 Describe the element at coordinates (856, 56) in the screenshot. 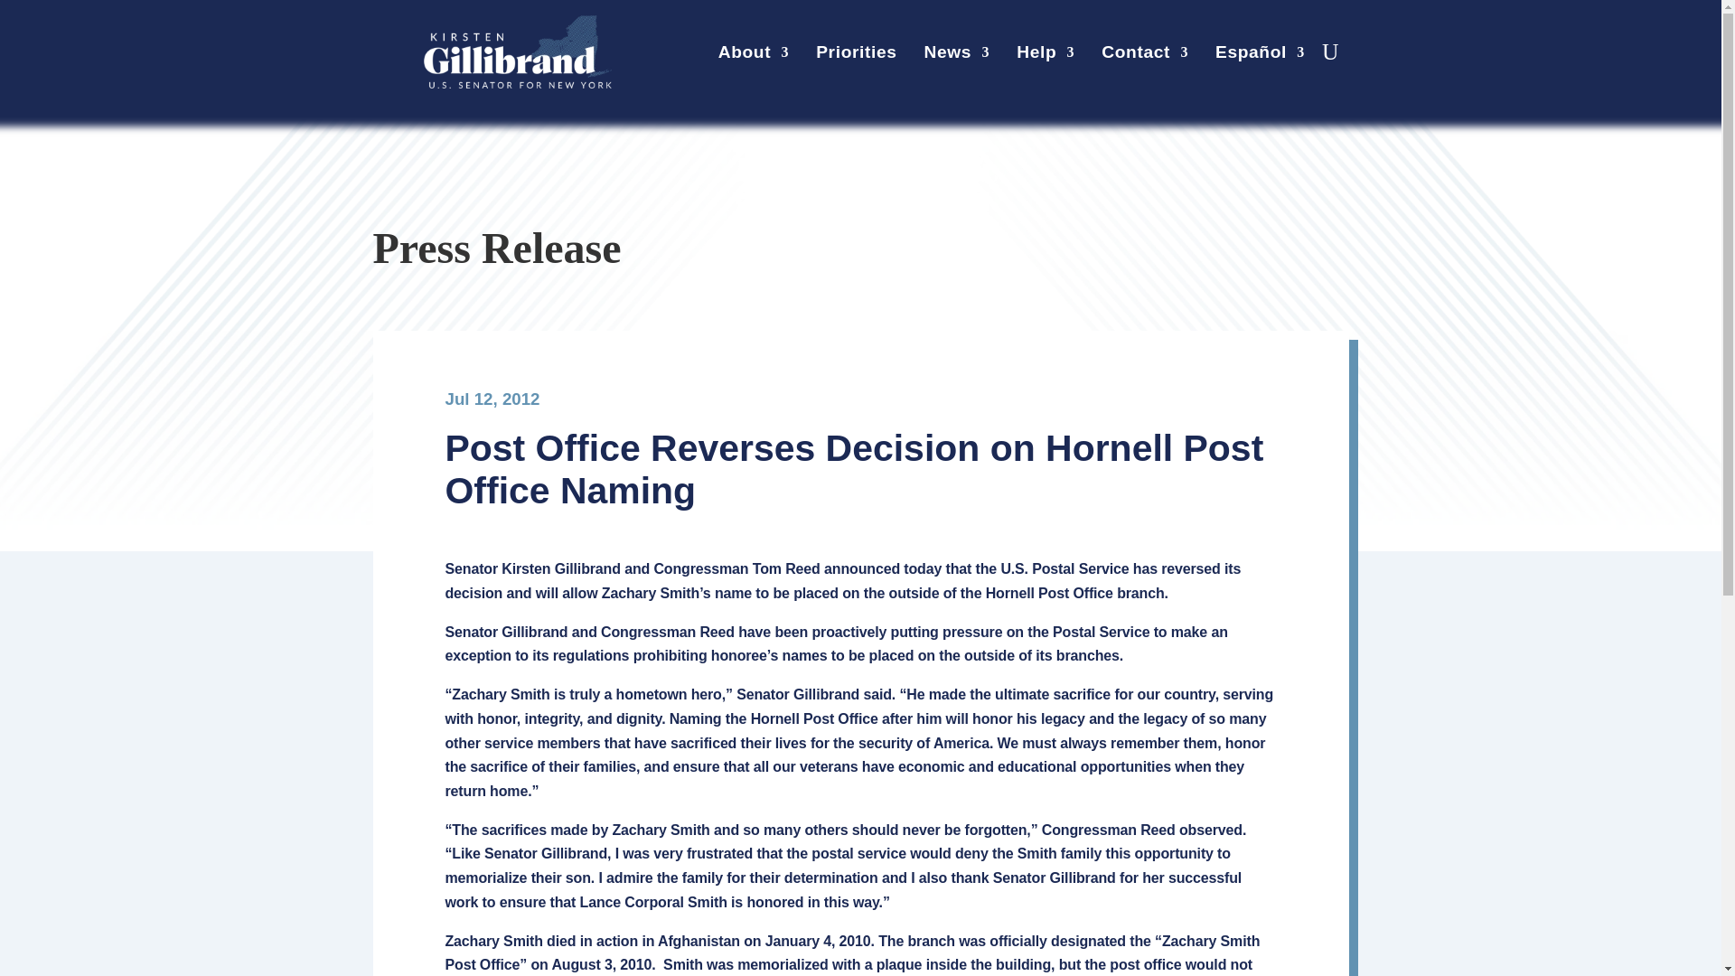

I see `Priorities` at that location.